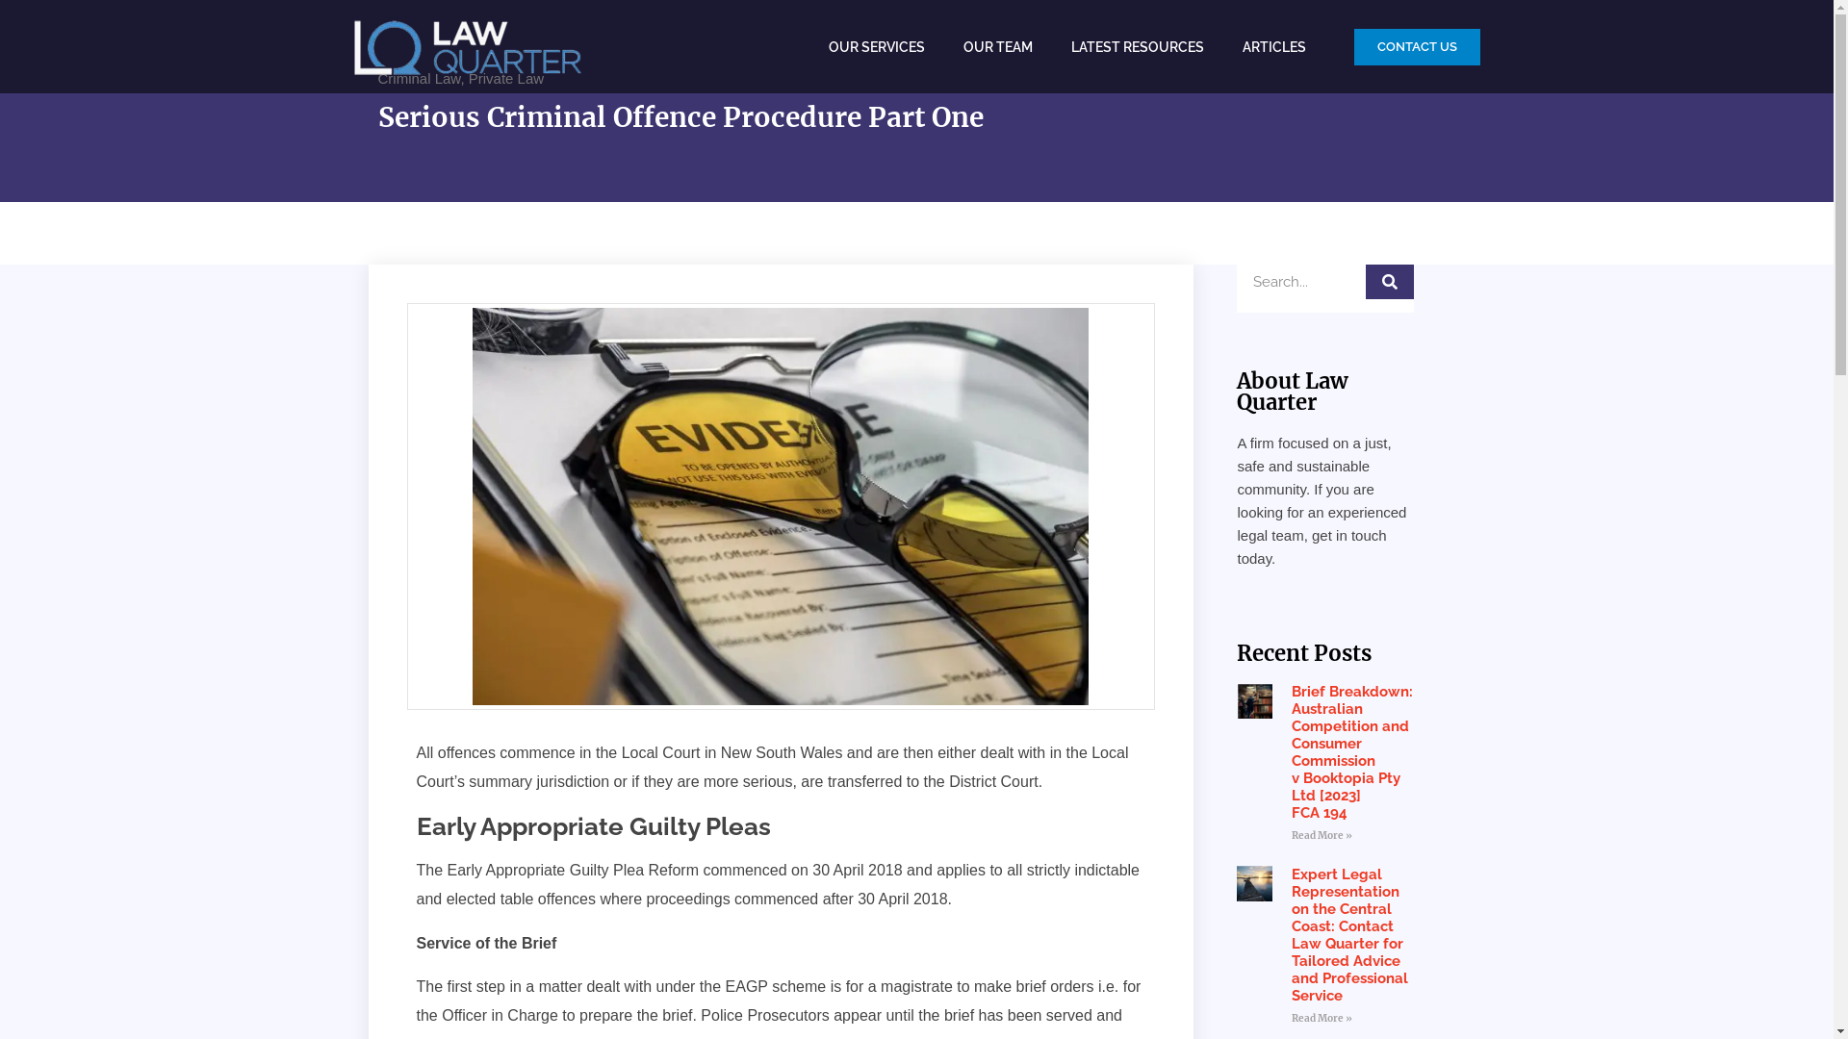 This screenshot has width=1848, height=1039. What do you see at coordinates (997, 46) in the screenshot?
I see `OUR TEAM` at bounding box center [997, 46].